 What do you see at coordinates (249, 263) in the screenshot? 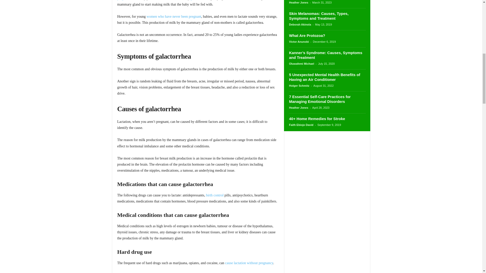
I see `cause lactation without pregnancy` at bounding box center [249, 263].